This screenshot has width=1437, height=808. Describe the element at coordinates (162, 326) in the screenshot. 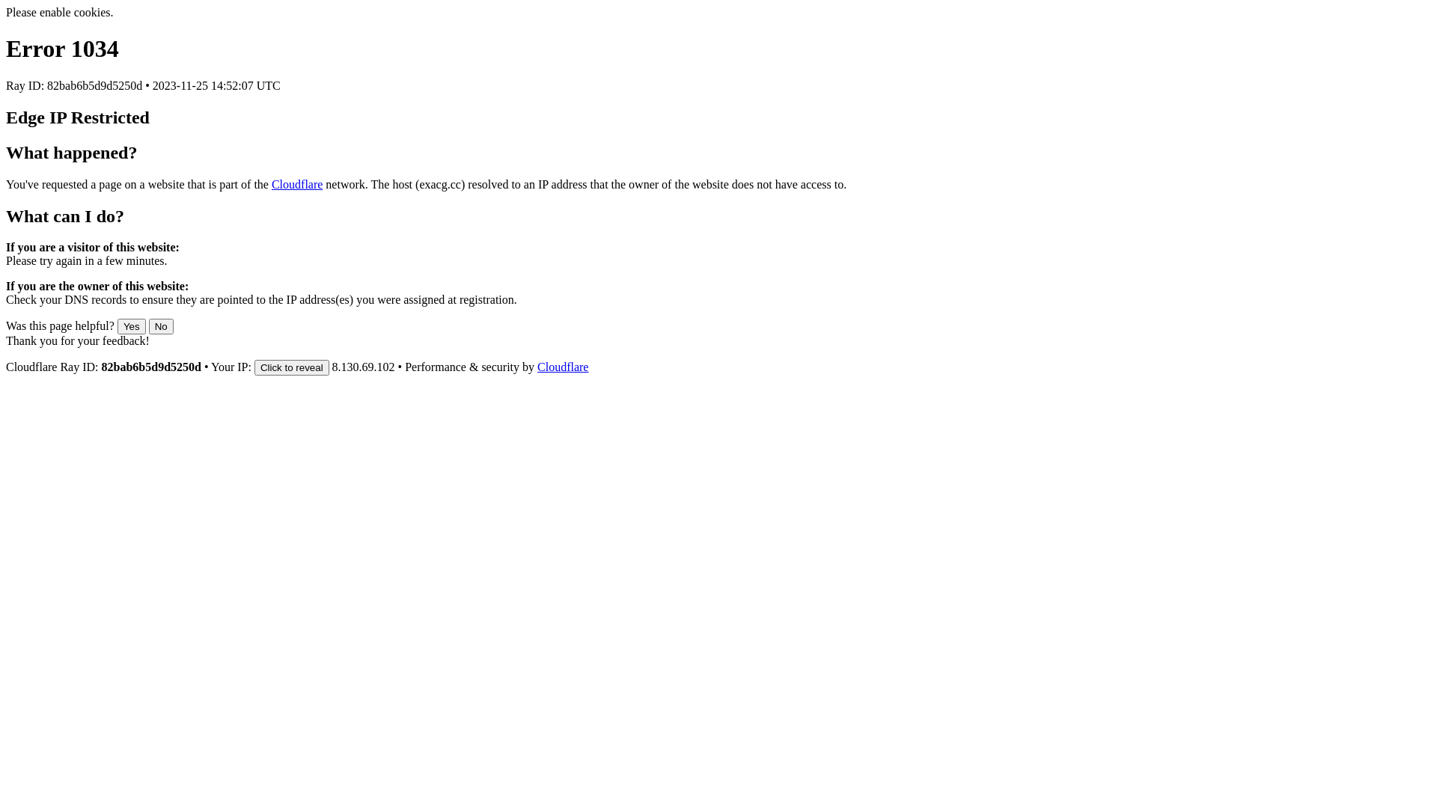

I see `No` at that location.